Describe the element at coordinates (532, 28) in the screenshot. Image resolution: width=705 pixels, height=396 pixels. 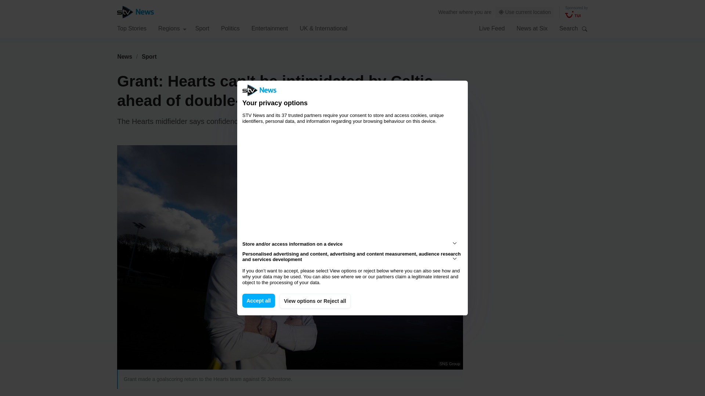
I see `News at Six` at that location.